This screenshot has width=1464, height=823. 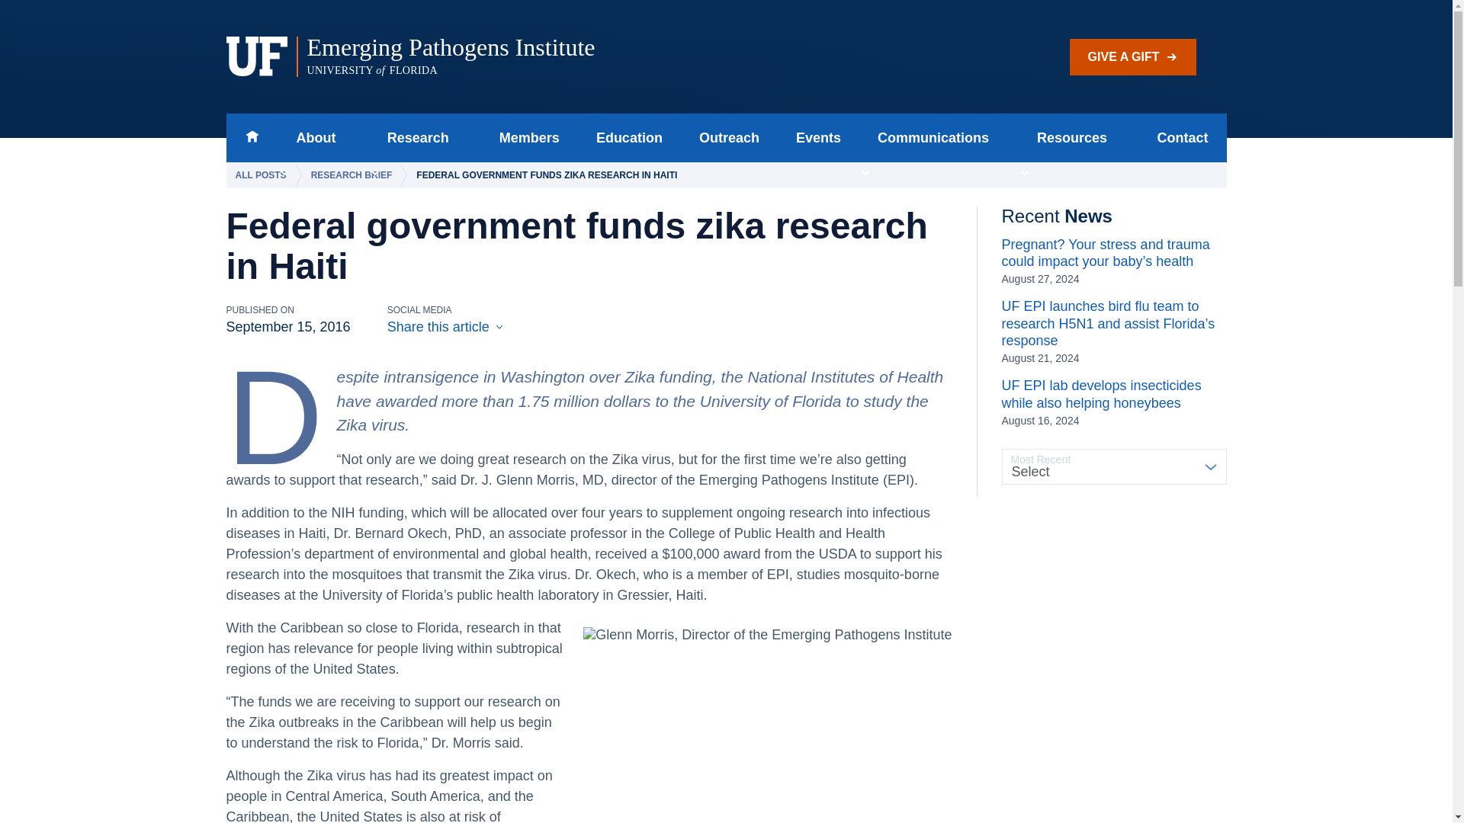 I want to click on Members, so click(x=529, y=137).